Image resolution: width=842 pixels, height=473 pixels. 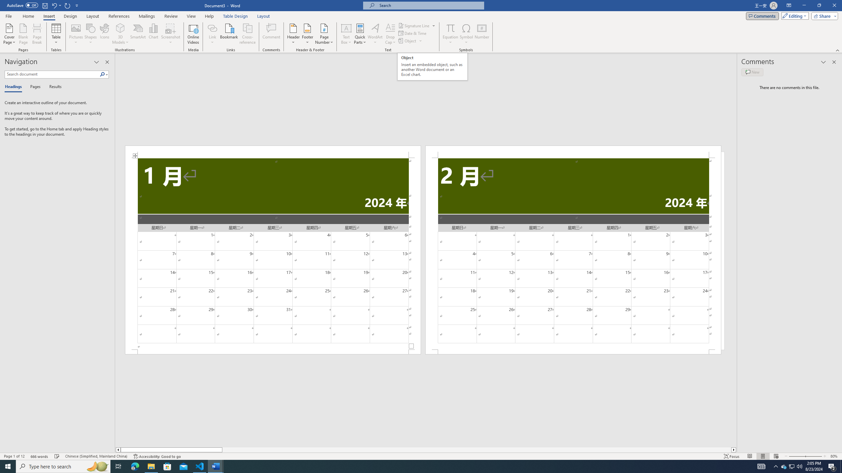 What do you see at coordinates (120, 28) in the screenshot?
I see `3D Models` at bounding box center [120, 28].